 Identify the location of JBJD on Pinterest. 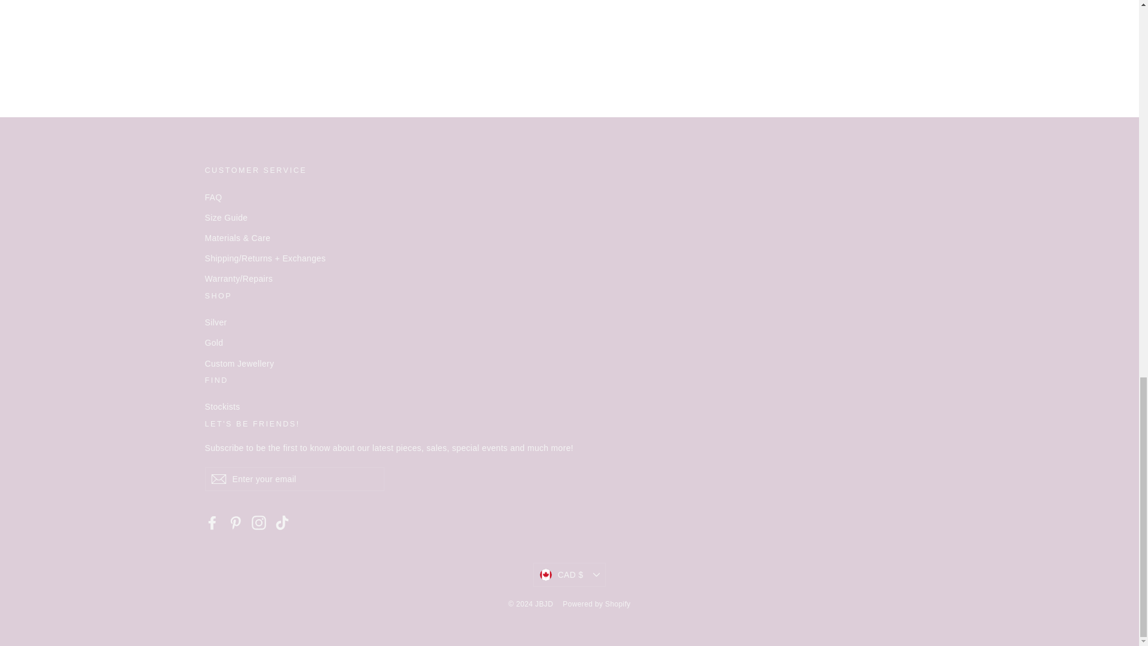
(236, 522).